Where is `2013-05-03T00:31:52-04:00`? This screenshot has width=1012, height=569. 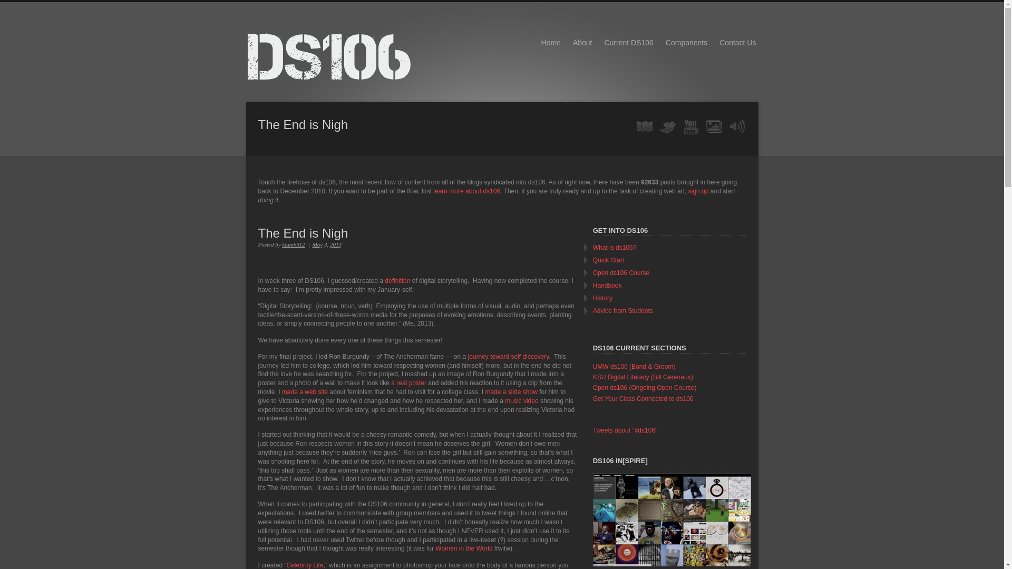 2013-05-03T00:31:52-04:00 is located at coordinates (327, 244).